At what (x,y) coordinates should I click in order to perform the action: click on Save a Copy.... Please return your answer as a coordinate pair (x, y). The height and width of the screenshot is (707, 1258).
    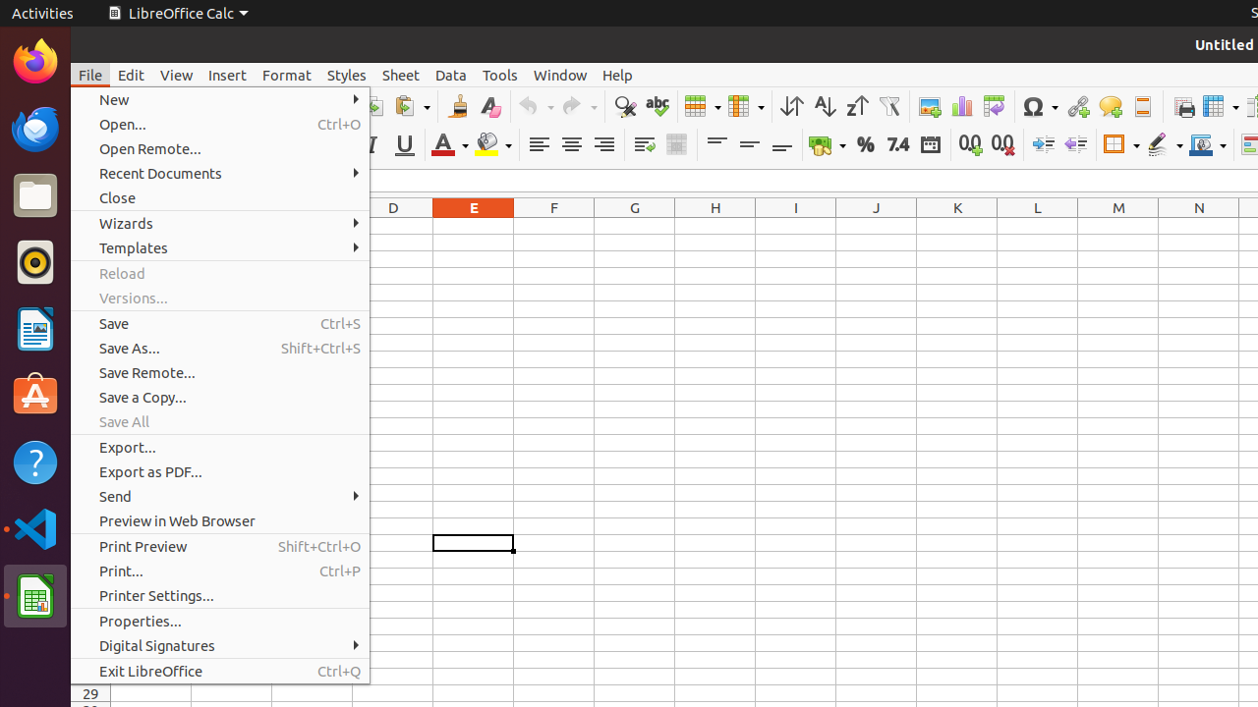
    Looking at the image, I should click on (220, 397).